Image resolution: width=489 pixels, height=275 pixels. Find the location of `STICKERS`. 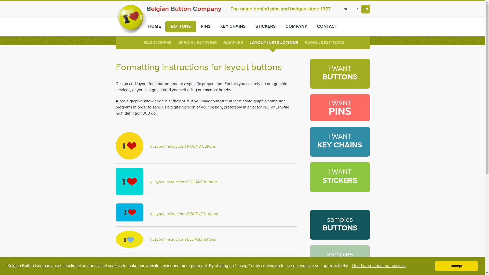

STICKERS is located at coordinates (265, 26).